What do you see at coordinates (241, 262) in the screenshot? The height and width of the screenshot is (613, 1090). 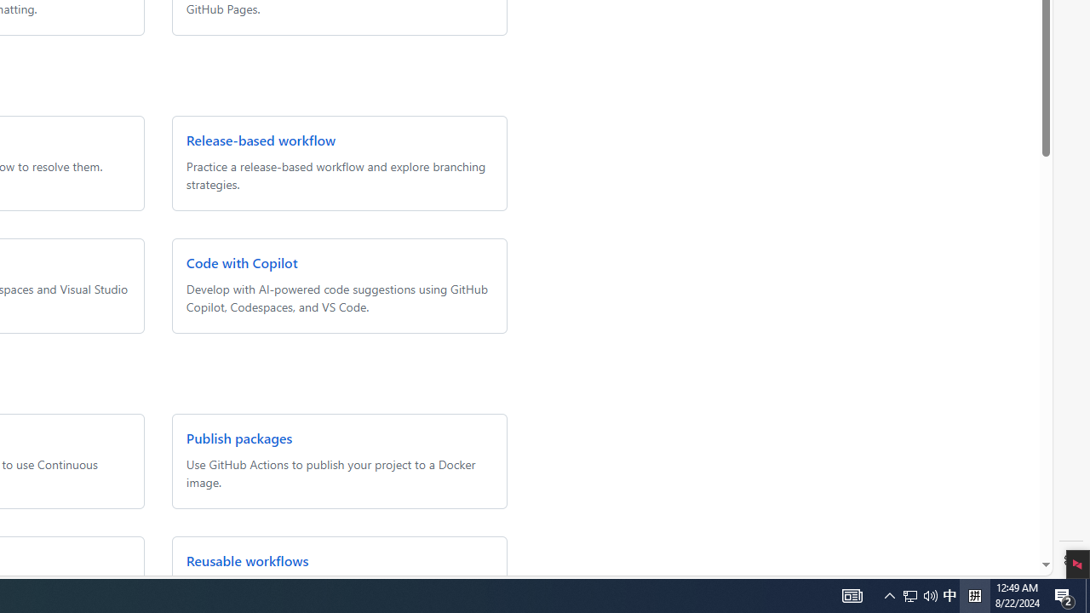 I see `Code with Copilot` at bounding box center [241, 262].